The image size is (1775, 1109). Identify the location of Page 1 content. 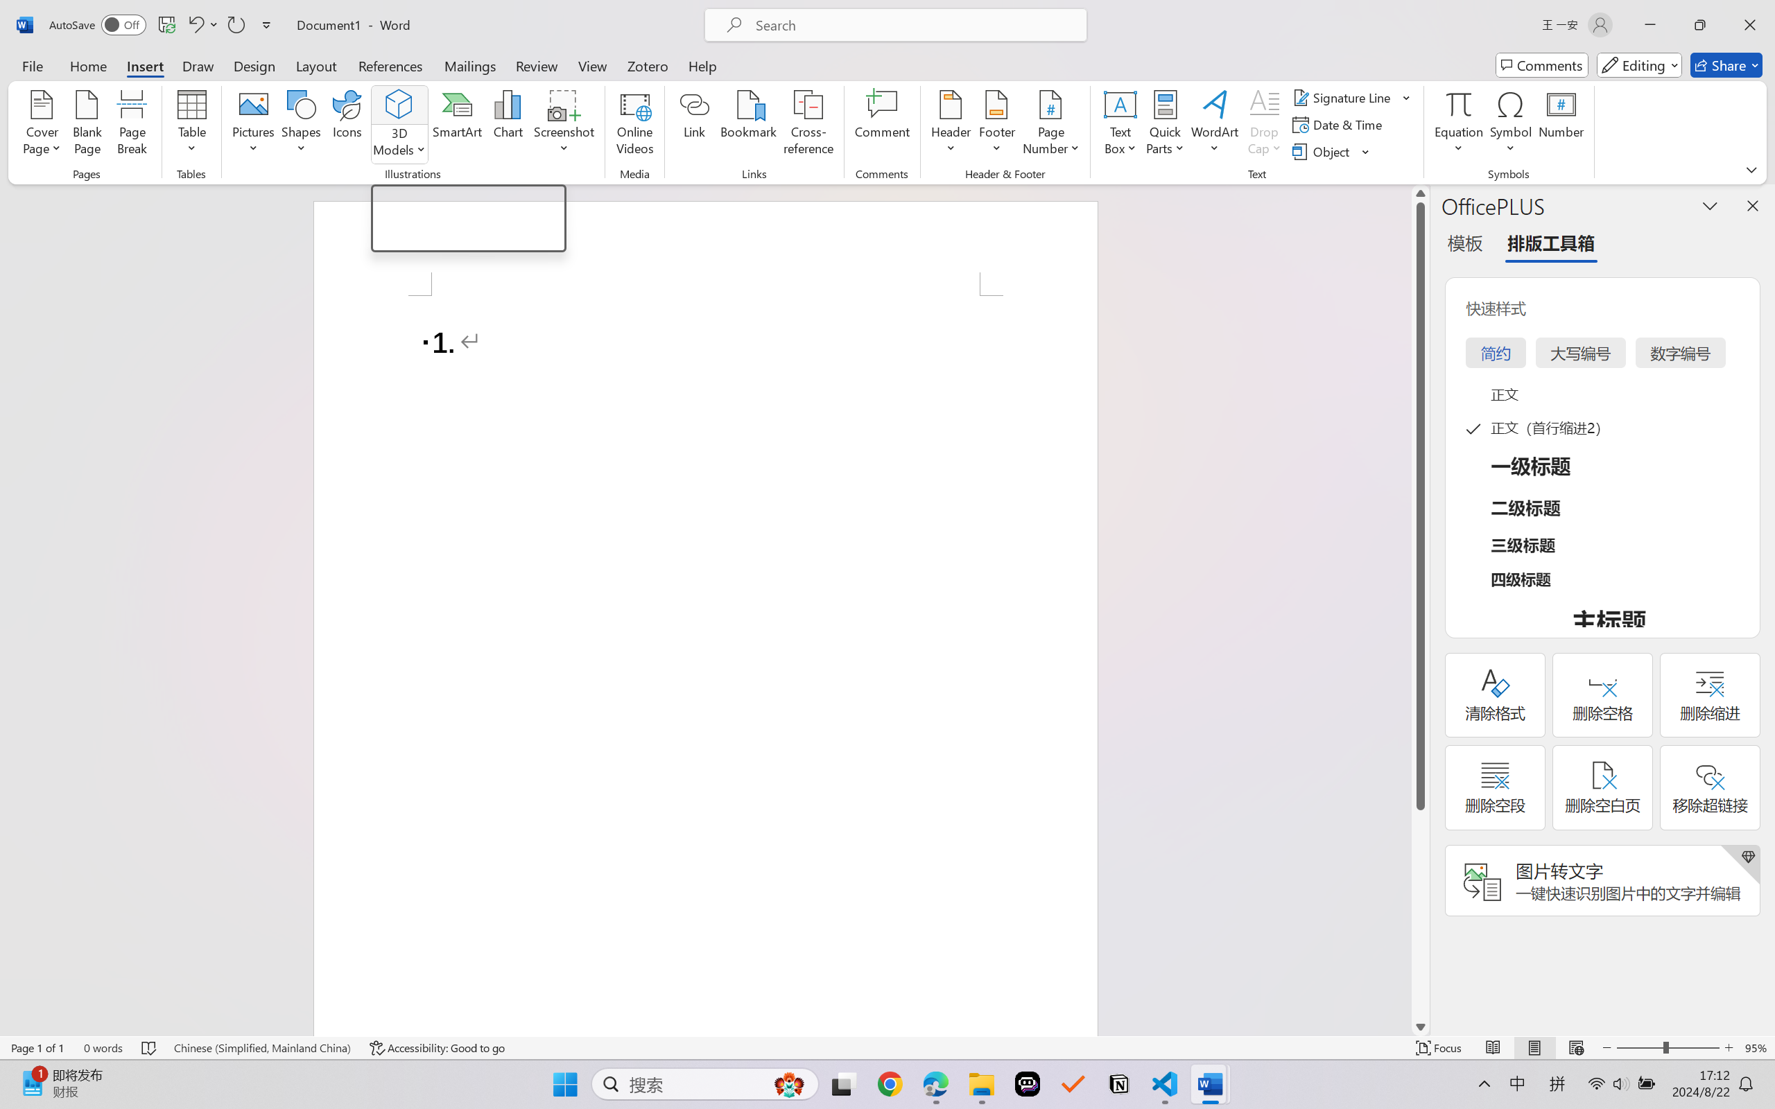
(706, 665).